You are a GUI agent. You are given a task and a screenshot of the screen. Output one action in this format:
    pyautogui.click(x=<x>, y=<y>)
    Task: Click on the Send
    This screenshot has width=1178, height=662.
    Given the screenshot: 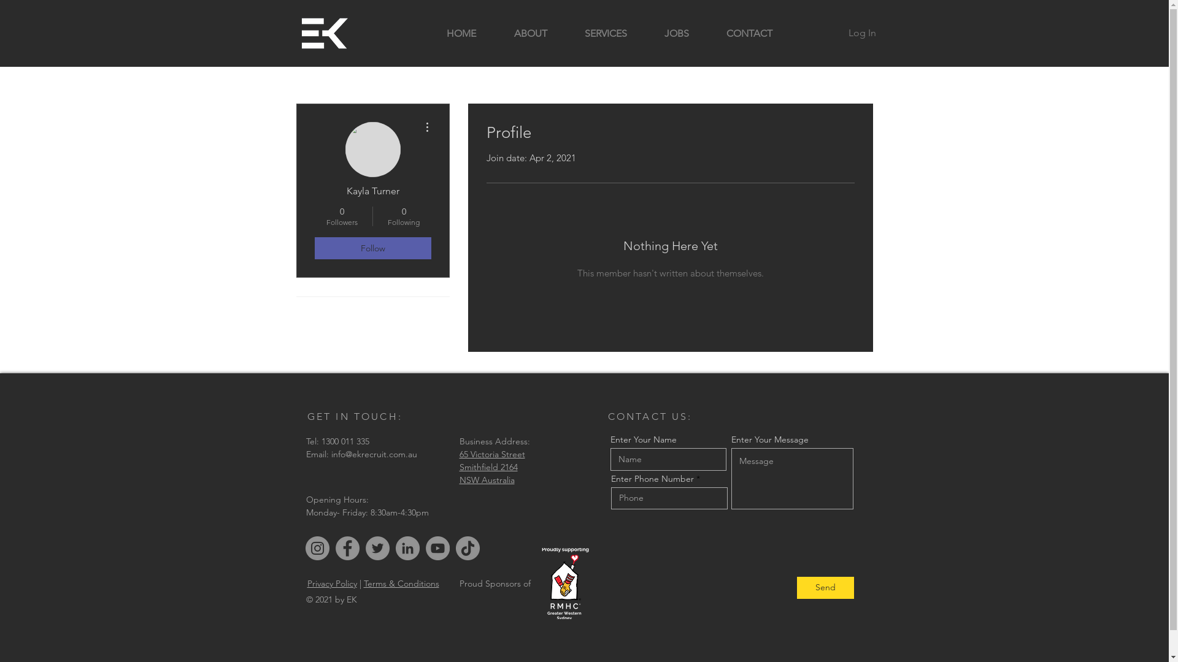 What is the action you would take?
    pyautogui.click(x=825, y=588)
    